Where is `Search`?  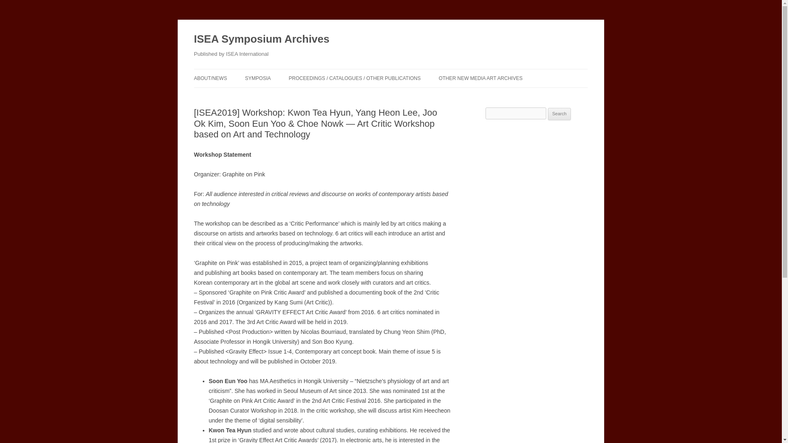 Search is located at coordinates (559, 114).